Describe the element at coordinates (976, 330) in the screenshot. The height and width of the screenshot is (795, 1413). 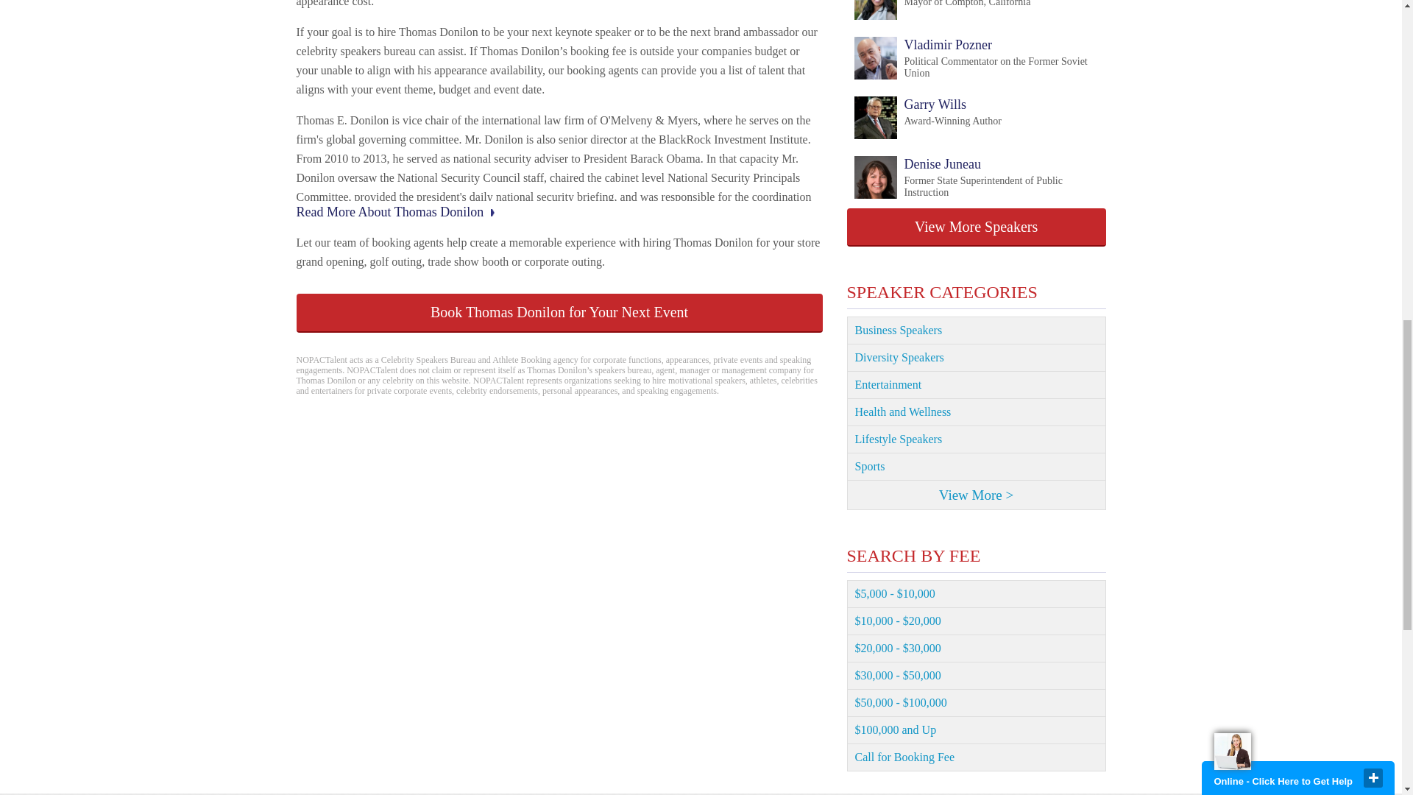
I see `Business Speakers` at that location.